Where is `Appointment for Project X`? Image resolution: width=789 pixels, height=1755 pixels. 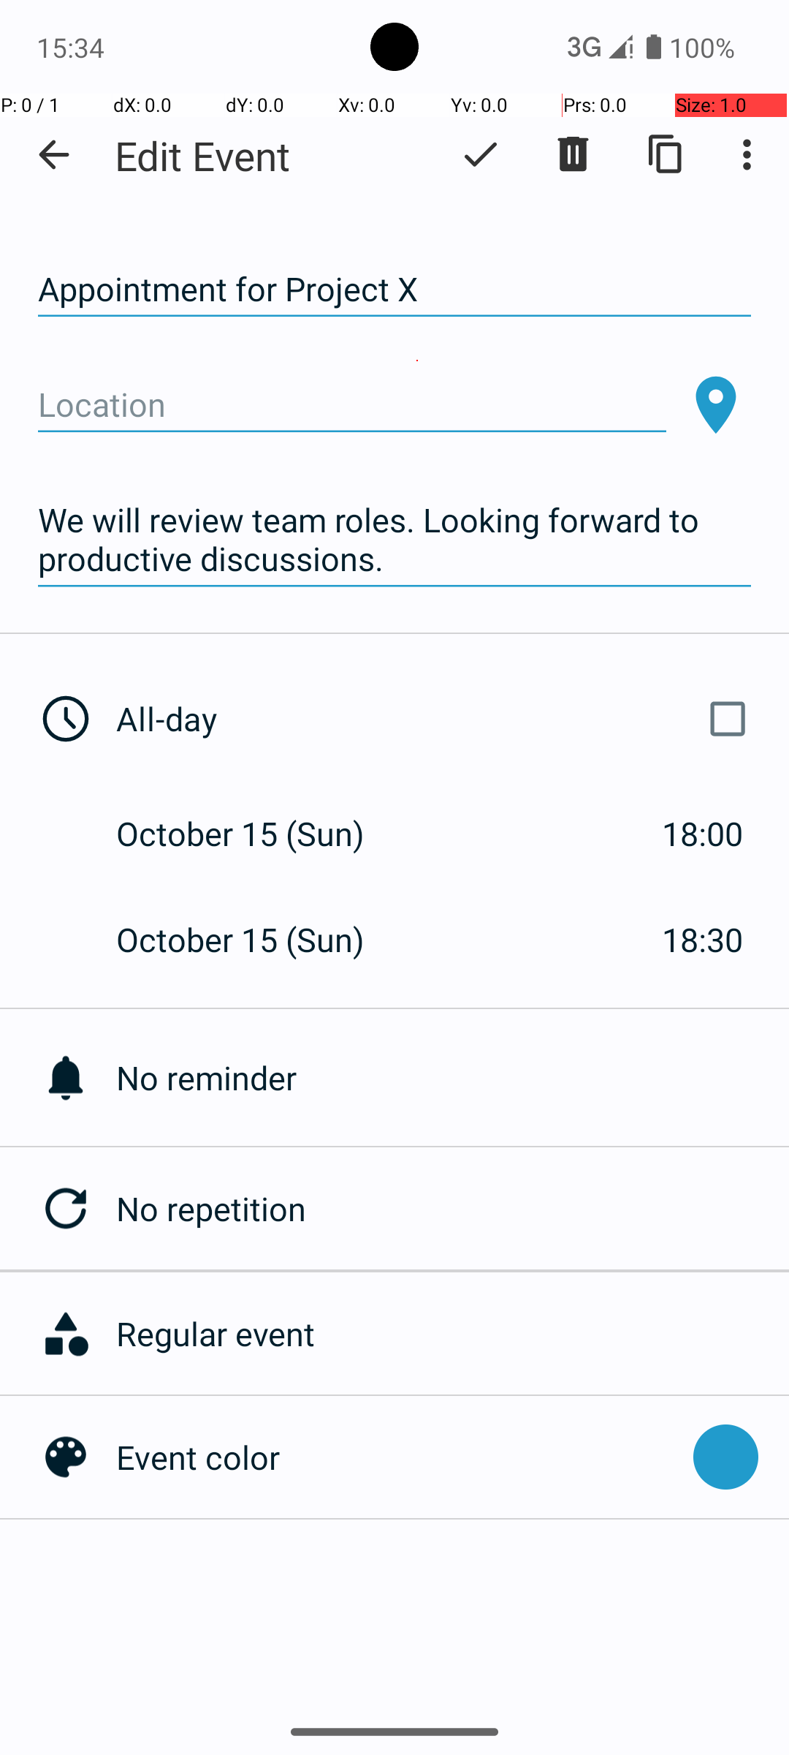 Appointment for Project X is located at coordinates (394, 290).